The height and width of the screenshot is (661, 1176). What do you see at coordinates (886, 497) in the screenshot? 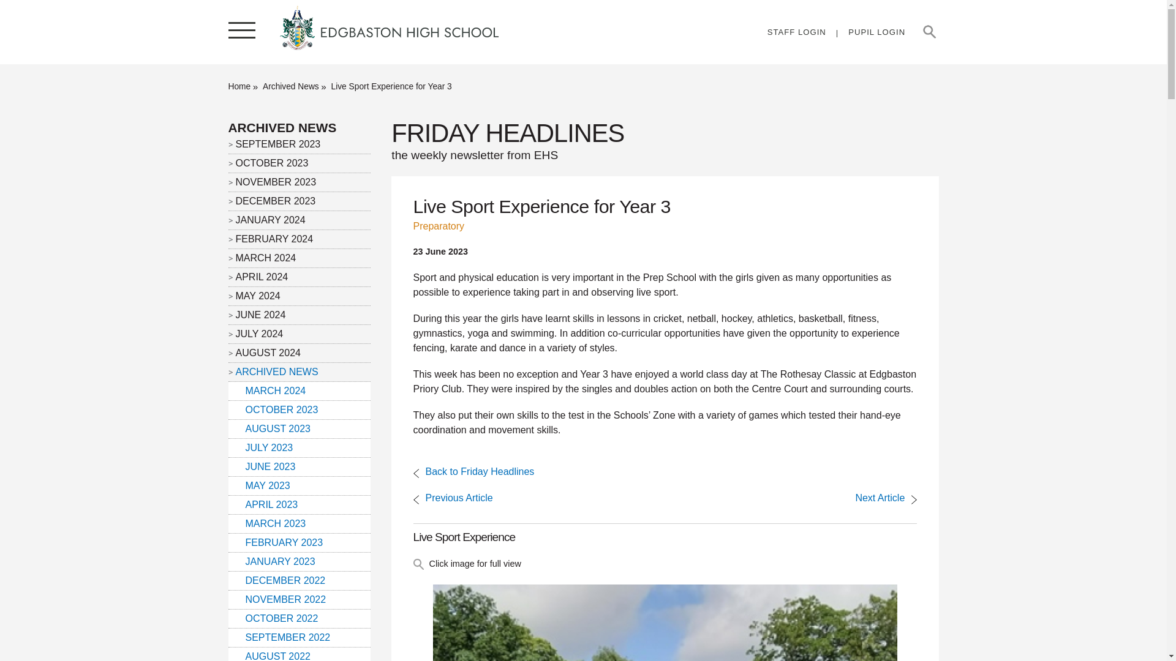
I see `Next Article` at bounding box center [886, 497].